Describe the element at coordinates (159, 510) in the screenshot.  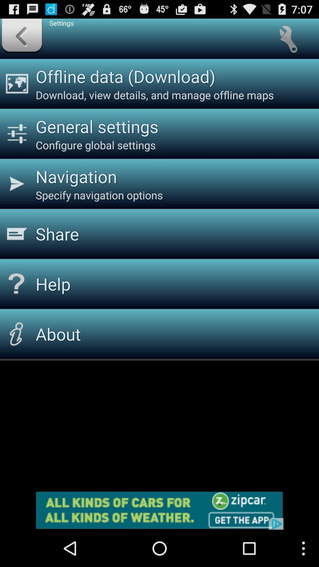
I see `for advertisement` at that location.